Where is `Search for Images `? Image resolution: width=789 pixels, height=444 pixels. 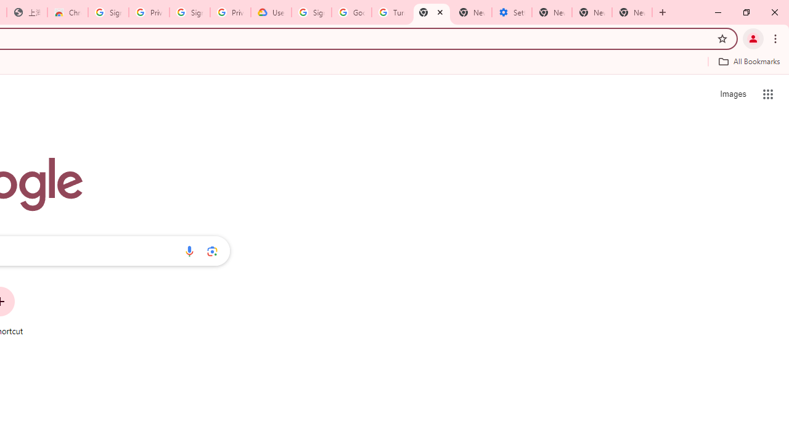 Search for Images  is located at coordinates (732, 94).